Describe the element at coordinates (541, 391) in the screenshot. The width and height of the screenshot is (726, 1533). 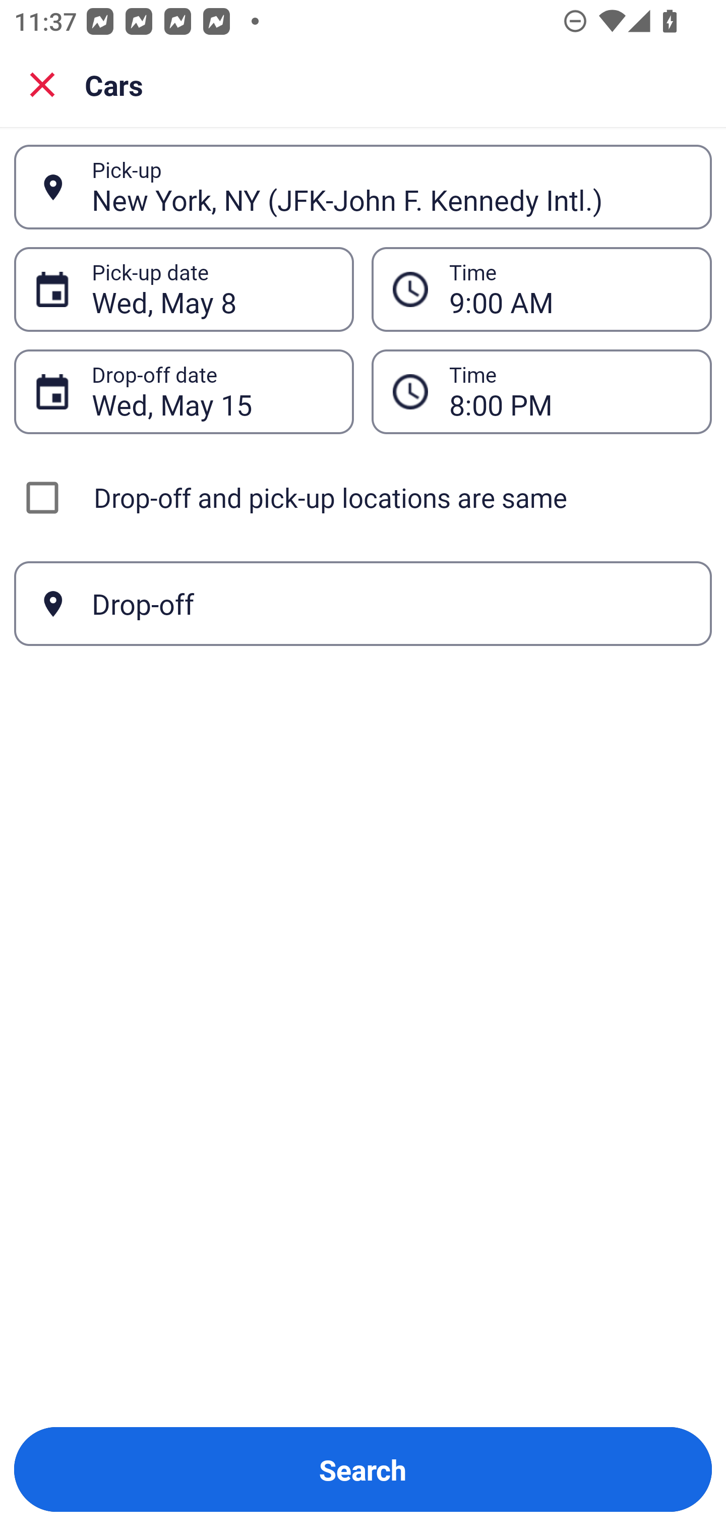
I see `8:00 PM` at that location.